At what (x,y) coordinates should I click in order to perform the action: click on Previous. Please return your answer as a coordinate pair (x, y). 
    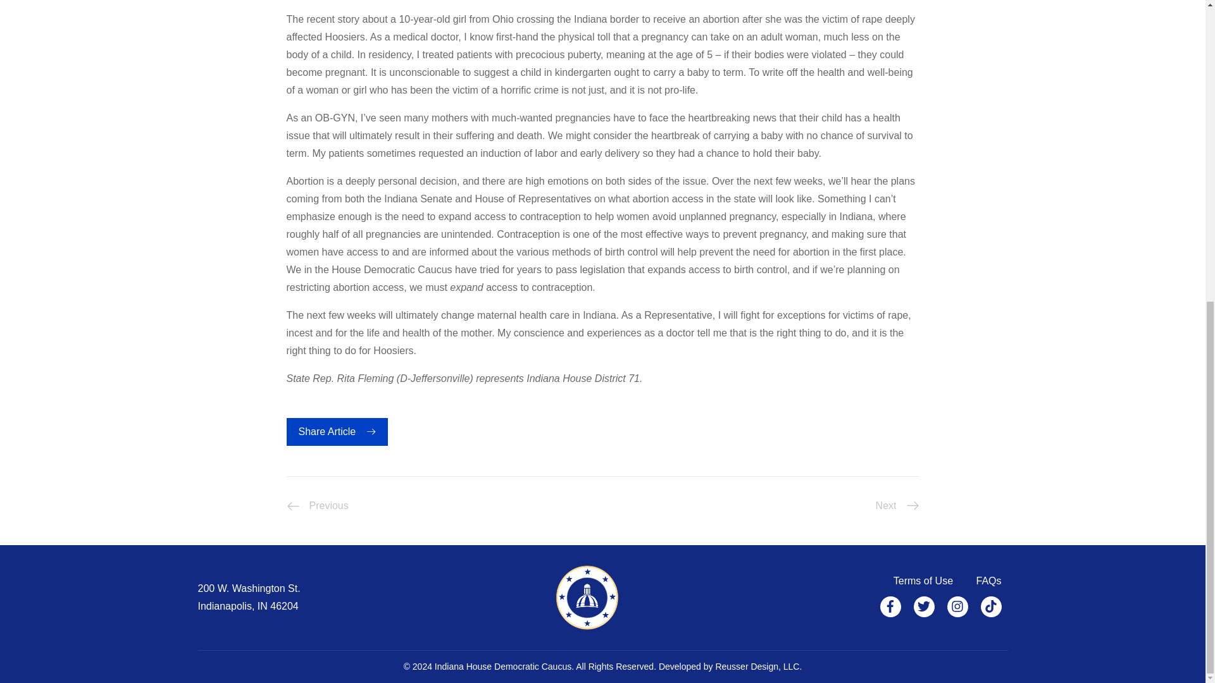
    Looking at the image, I should click on (316, 506).